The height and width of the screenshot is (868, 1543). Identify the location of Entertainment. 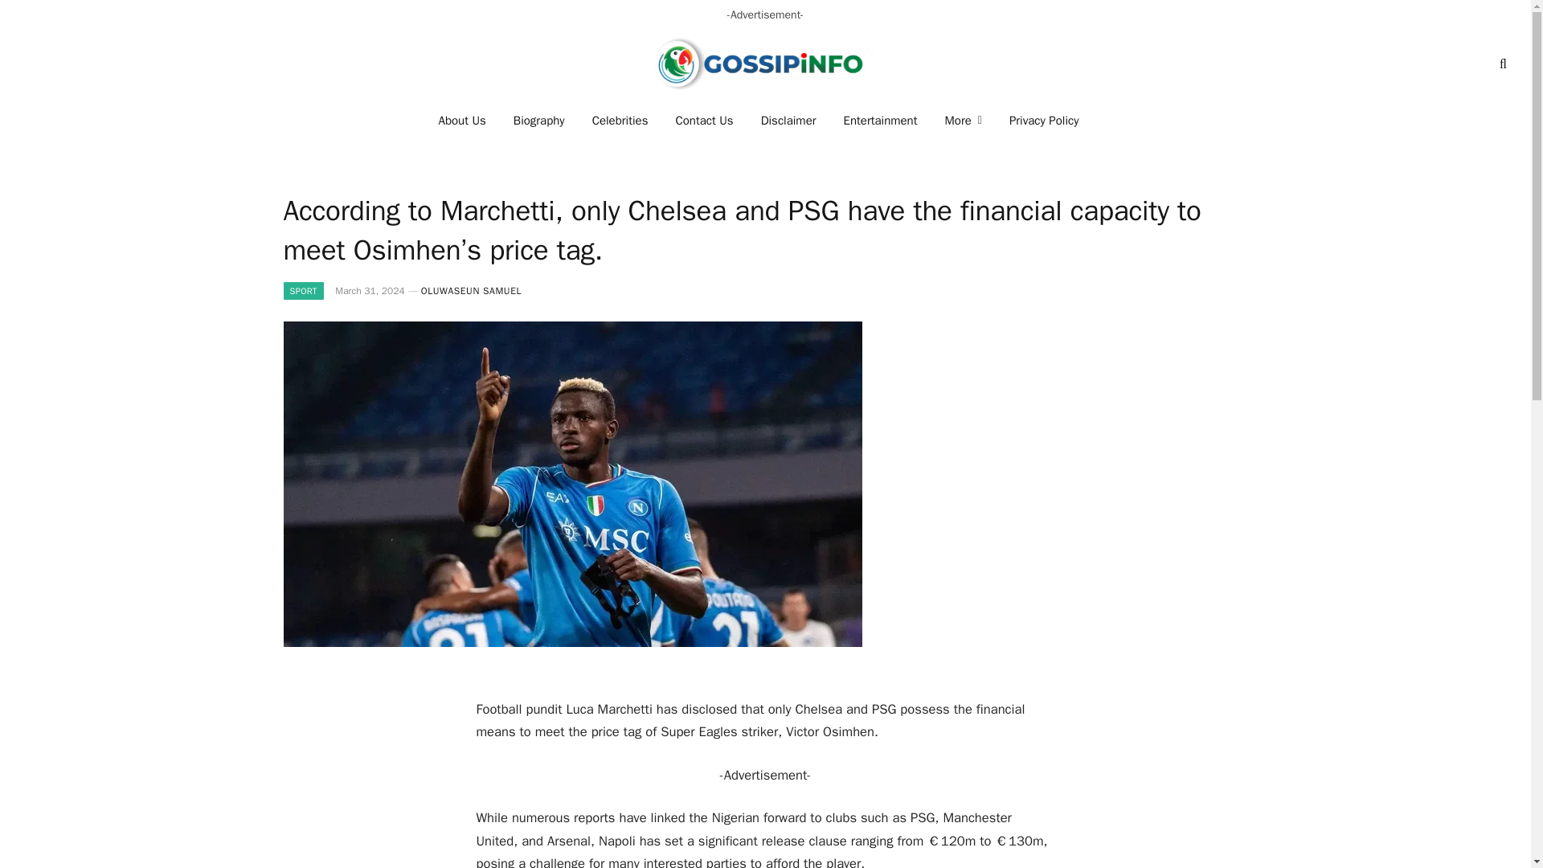
(881, 121).